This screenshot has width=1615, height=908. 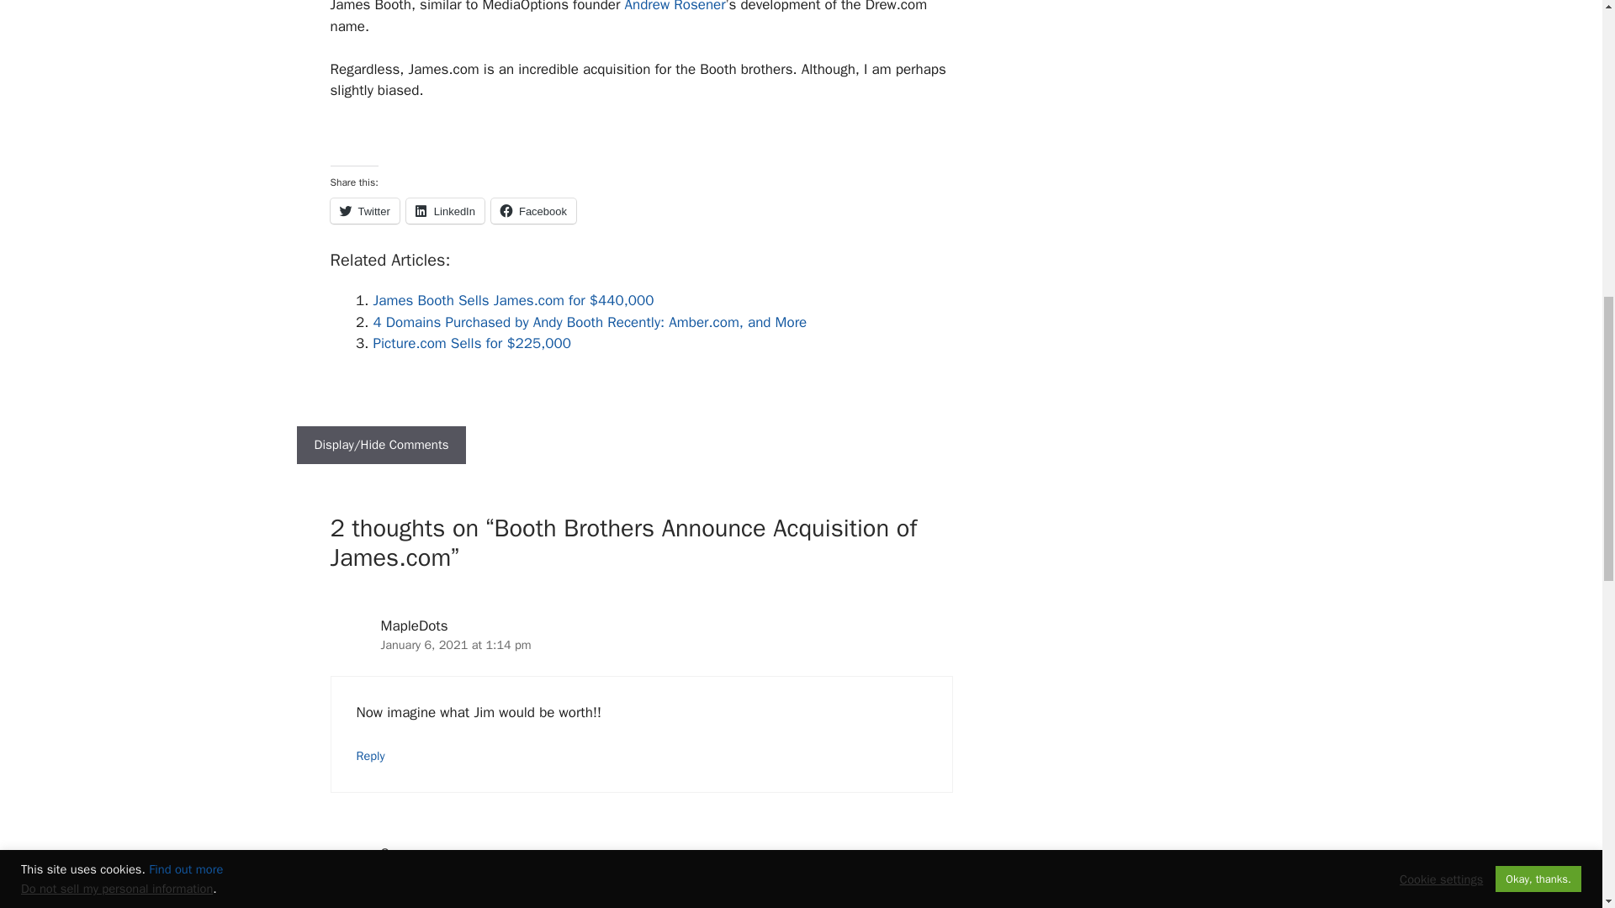 I want to click on Click to share on Facebook, so click(x=533, y=210).